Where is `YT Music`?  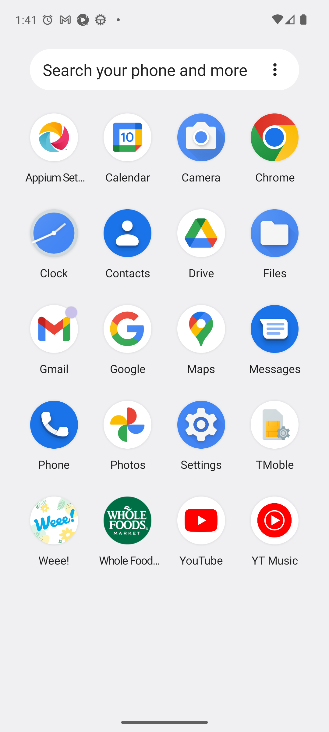
YT Music is located at coordinates (274, 531).